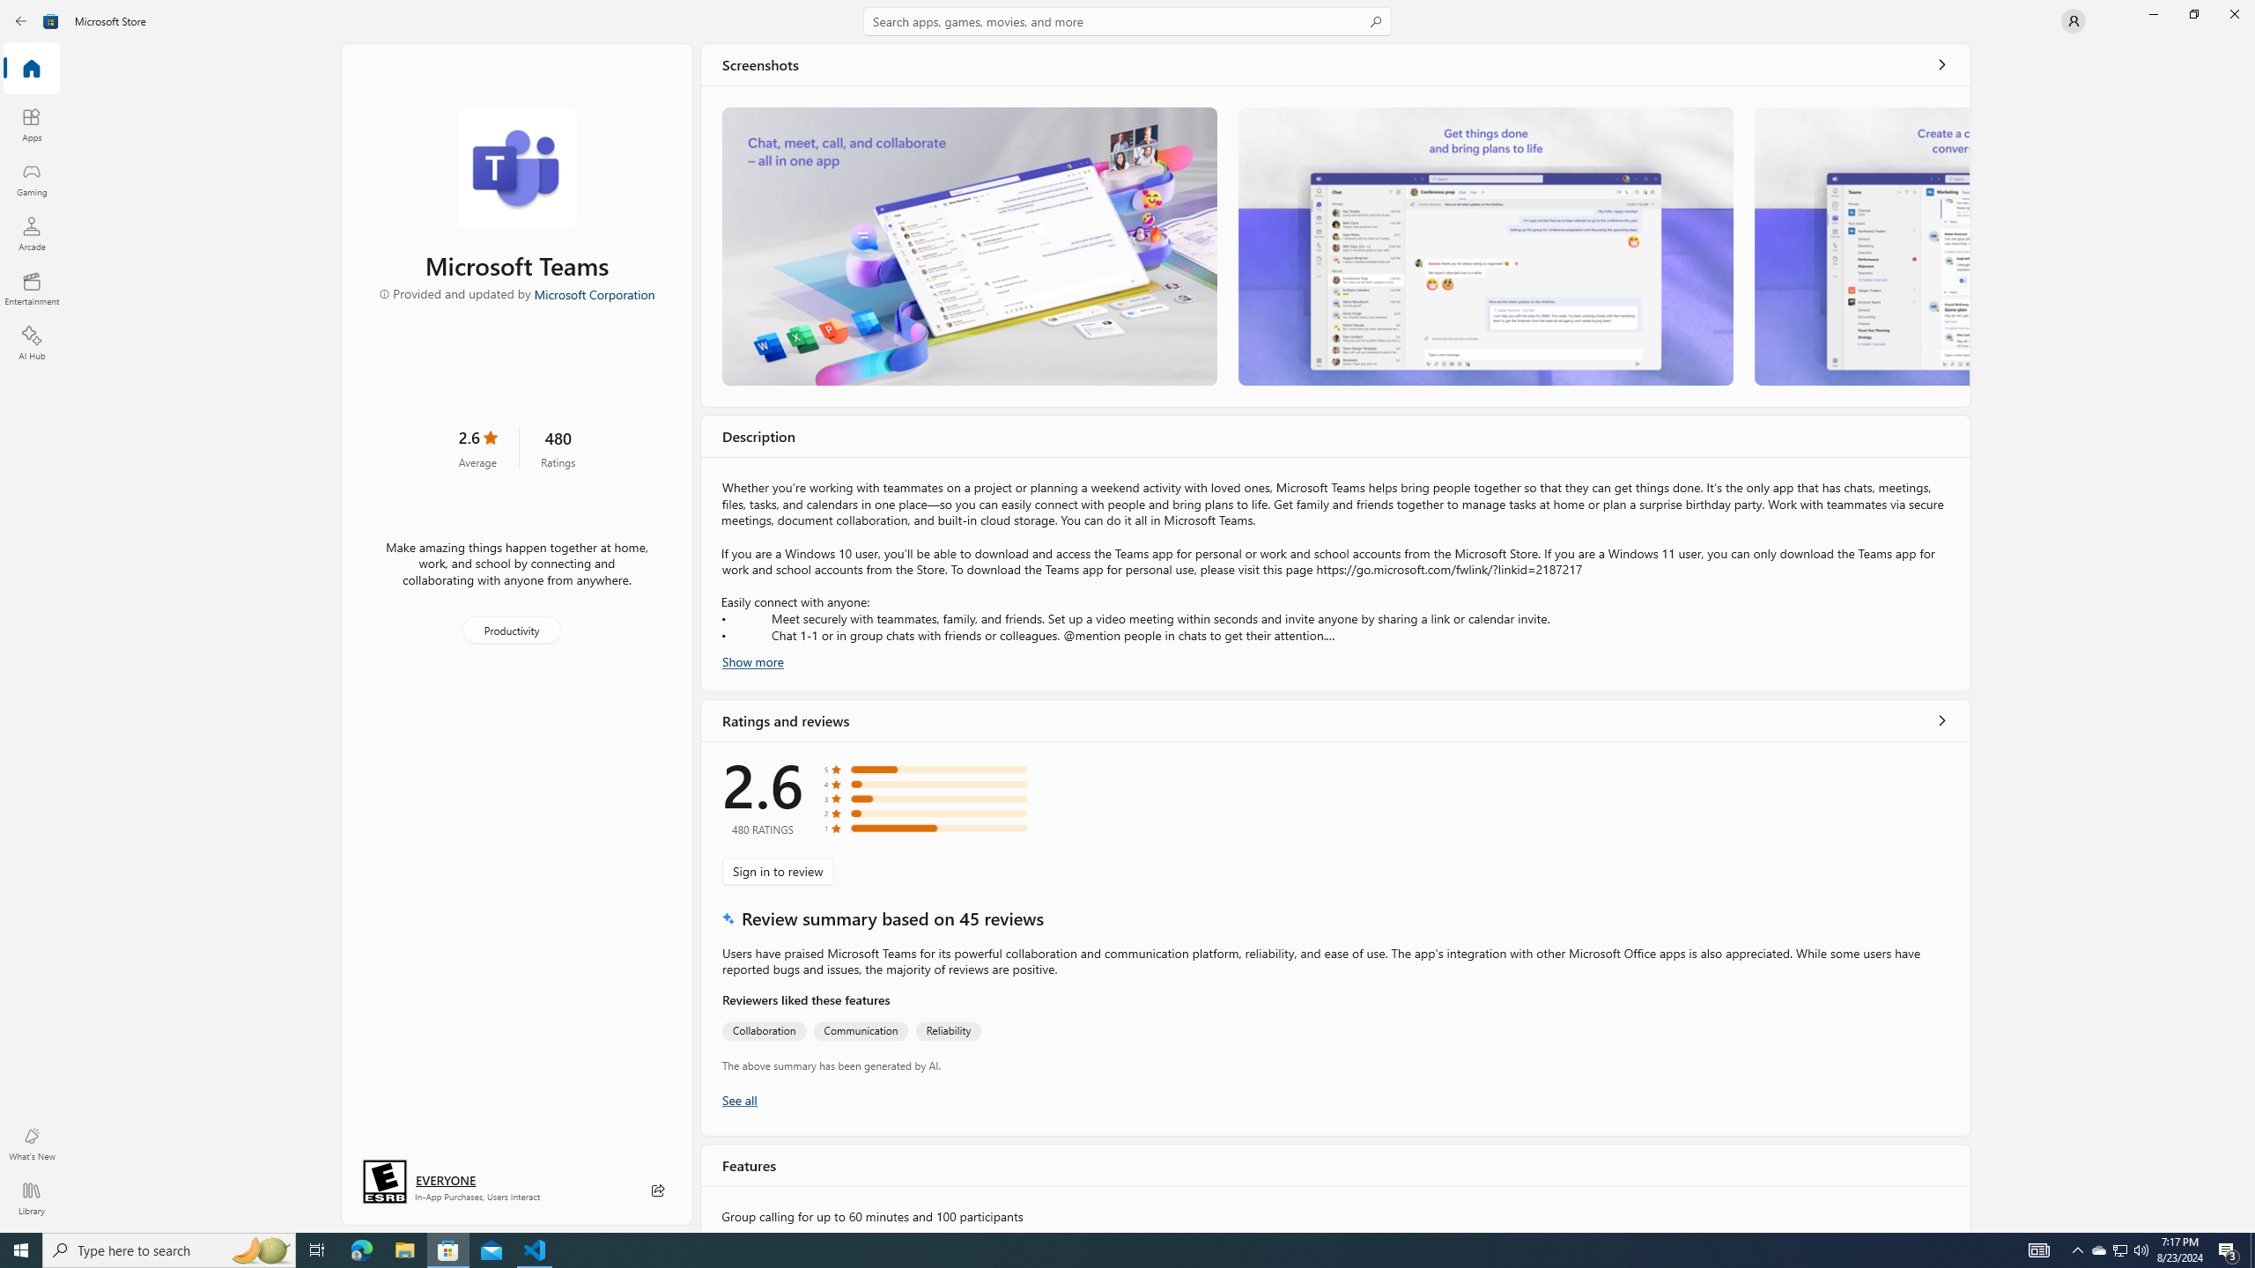 This screenshot has height=1268, width=2255. What do you see at coordinates (1485, 247) in the screenshot?
I see `Screenshot 2` at bounding box center [1485, 247].